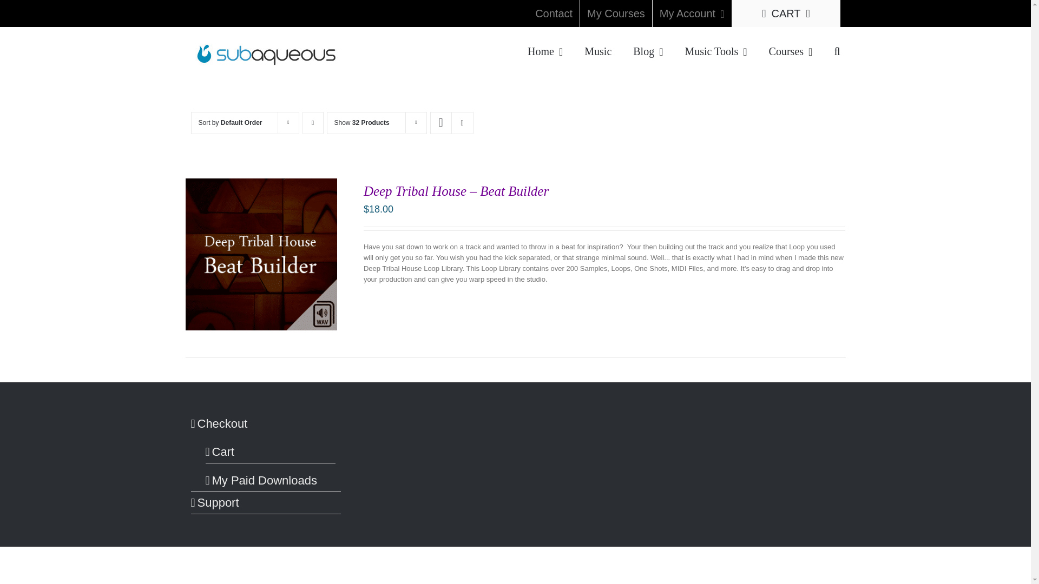 This screenshot has width=1039, height=584. Describe the element at coordinates (790, 50) in the screenshot. I see `Courses` at that location.